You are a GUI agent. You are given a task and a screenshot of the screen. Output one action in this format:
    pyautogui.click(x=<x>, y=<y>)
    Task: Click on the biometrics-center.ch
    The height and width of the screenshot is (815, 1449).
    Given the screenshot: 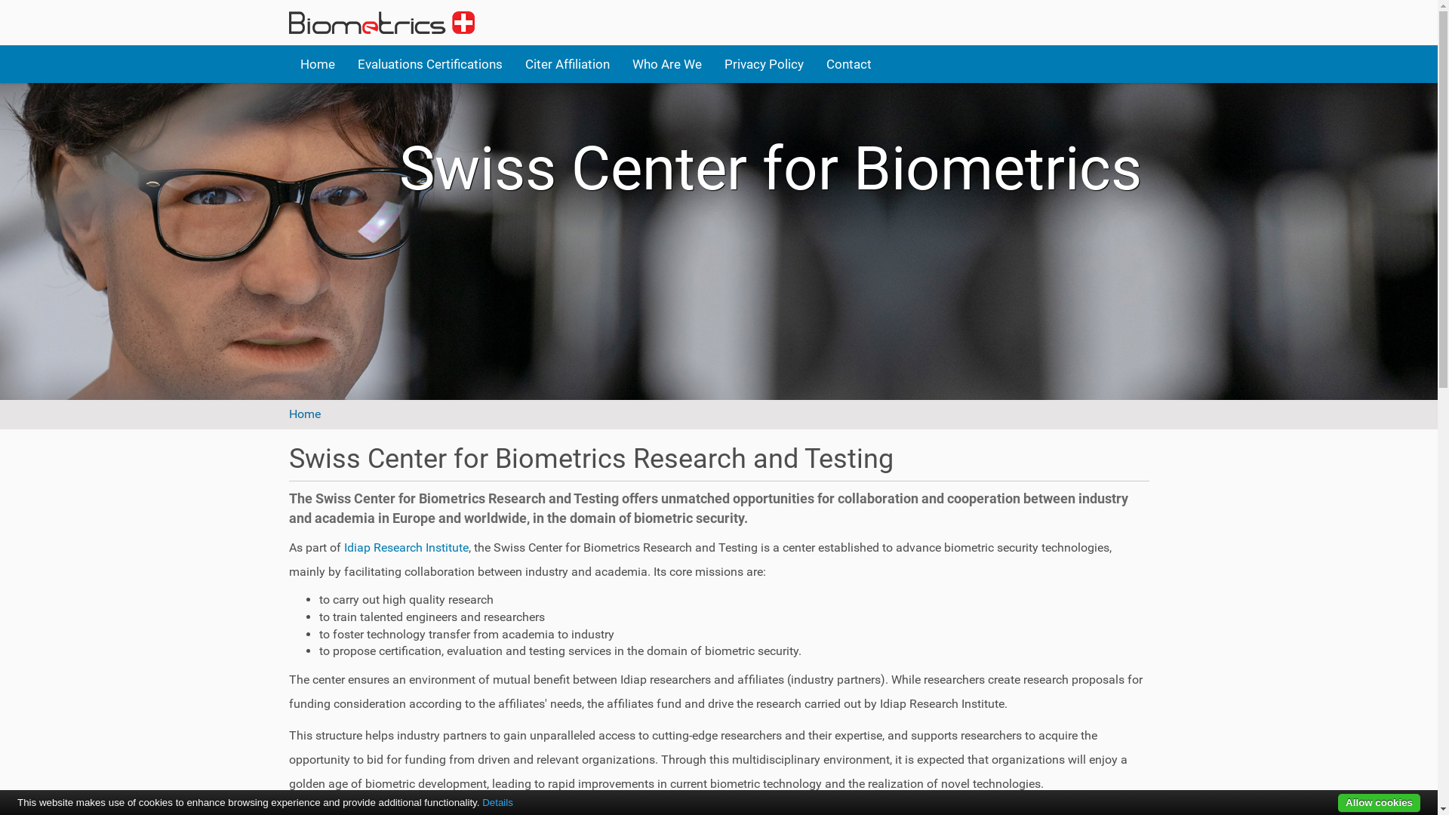 What is the action you would take?
    pyautogui.click(x=381, y=23)
    